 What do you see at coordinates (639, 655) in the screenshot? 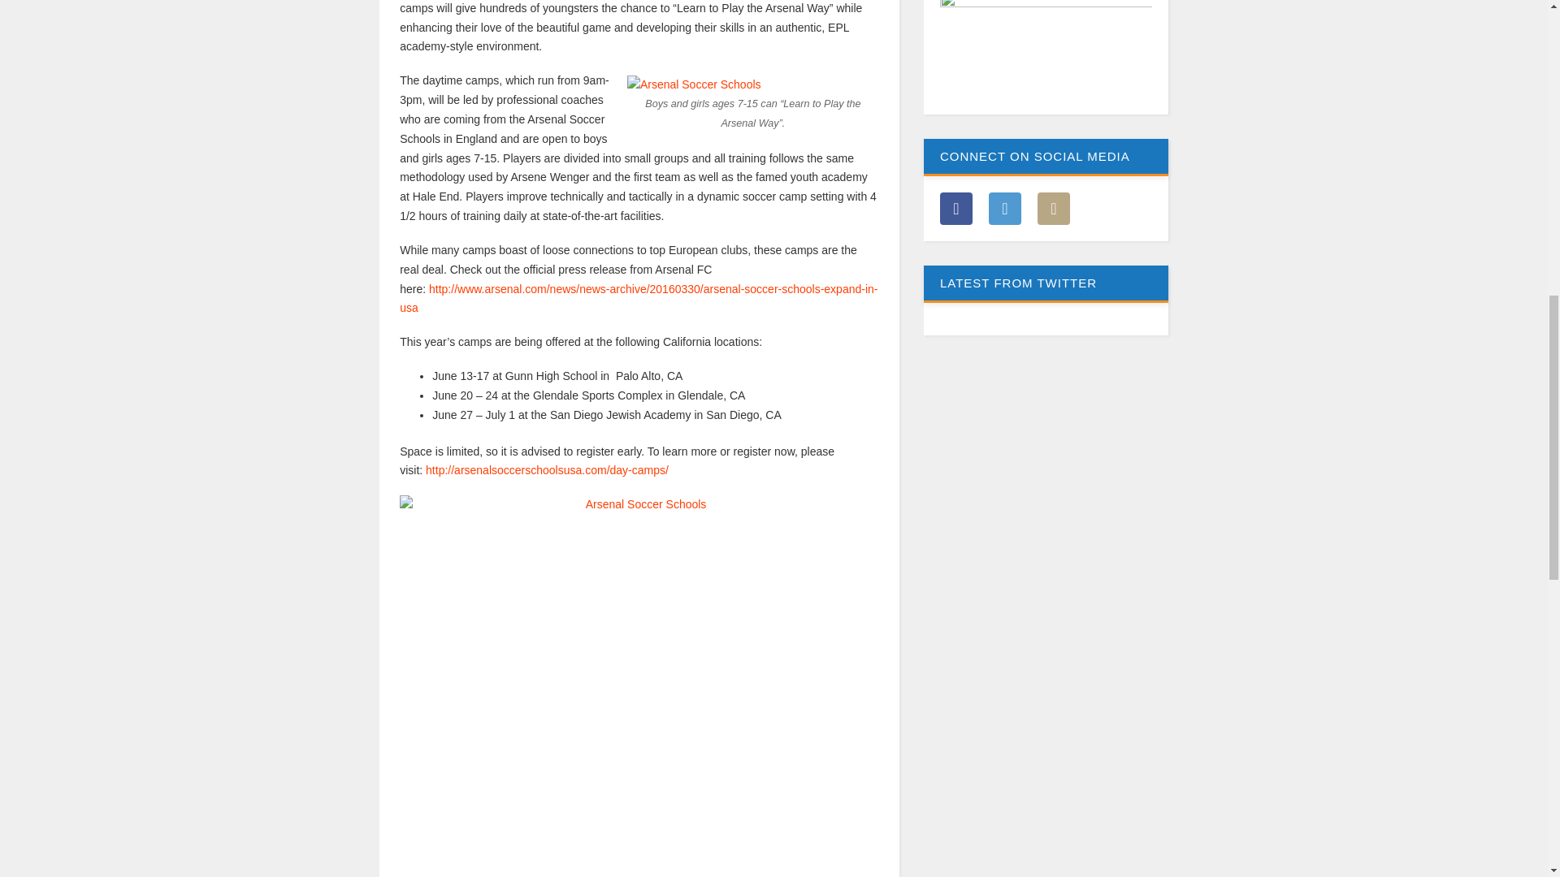
I see `Arsenal Soccer Schools Day Camps` at bounding box center [639, 655].